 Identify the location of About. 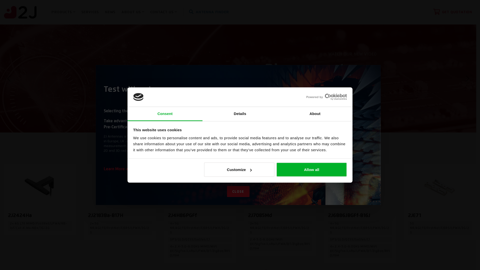
(315, 114).